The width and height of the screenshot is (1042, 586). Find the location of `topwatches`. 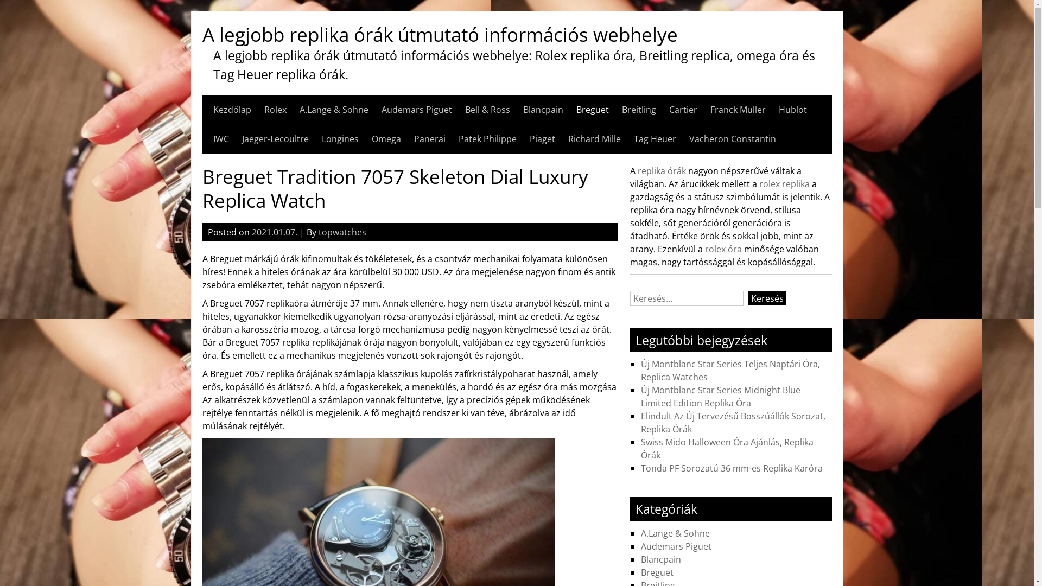

topwatches is located at coordinates (342, 232).